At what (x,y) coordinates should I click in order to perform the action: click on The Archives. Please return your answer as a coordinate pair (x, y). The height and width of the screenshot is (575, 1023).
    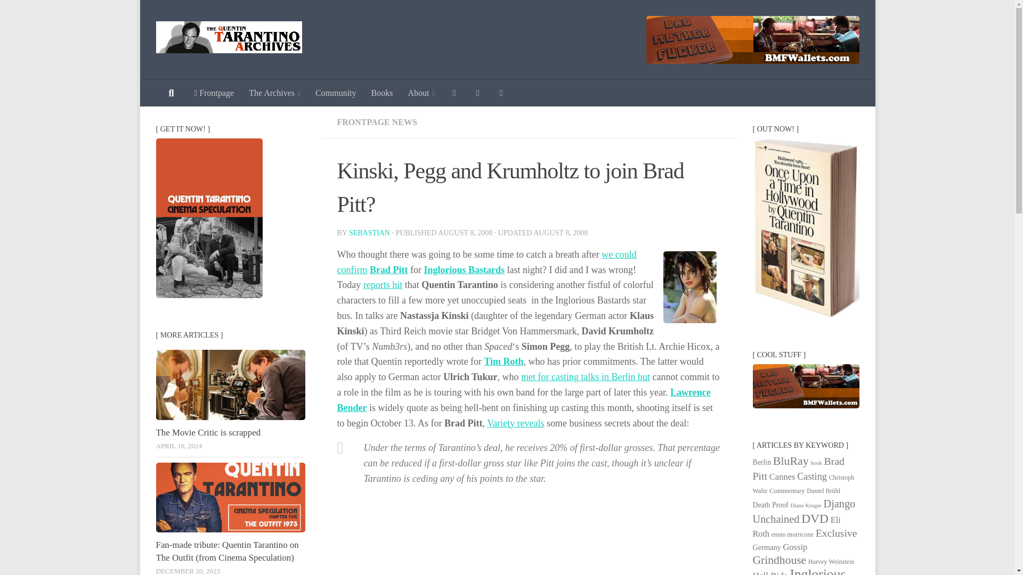
    Looking at the image, I should click on (274, 93).